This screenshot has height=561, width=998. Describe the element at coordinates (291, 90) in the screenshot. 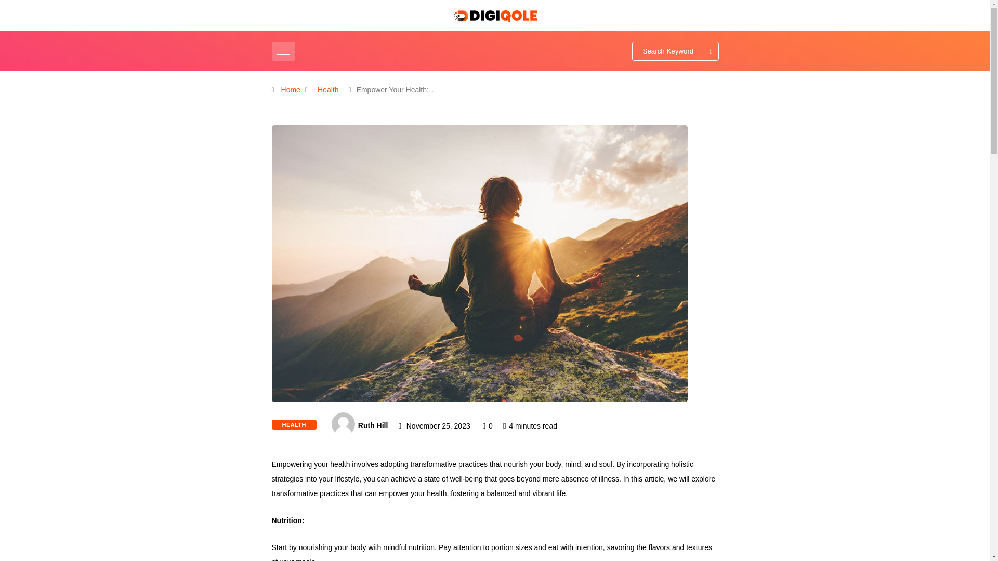

I see `Home` at that location.